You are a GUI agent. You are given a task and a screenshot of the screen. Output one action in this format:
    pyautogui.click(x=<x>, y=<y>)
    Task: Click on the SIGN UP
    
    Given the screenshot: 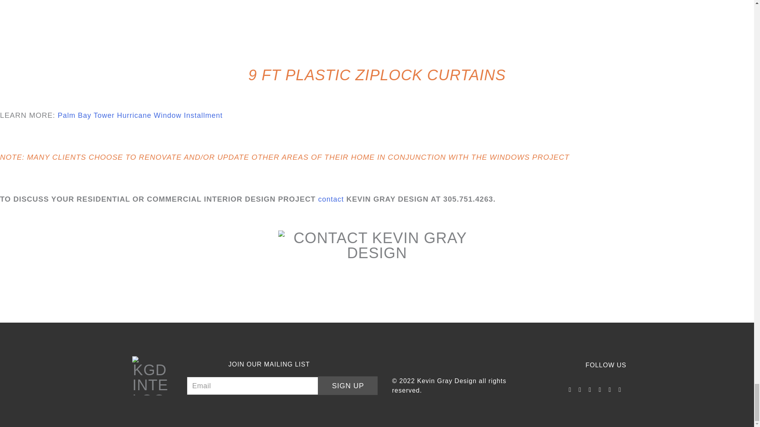 What is the action you would take?
    pyautogui.click(x=348, y=385)
    